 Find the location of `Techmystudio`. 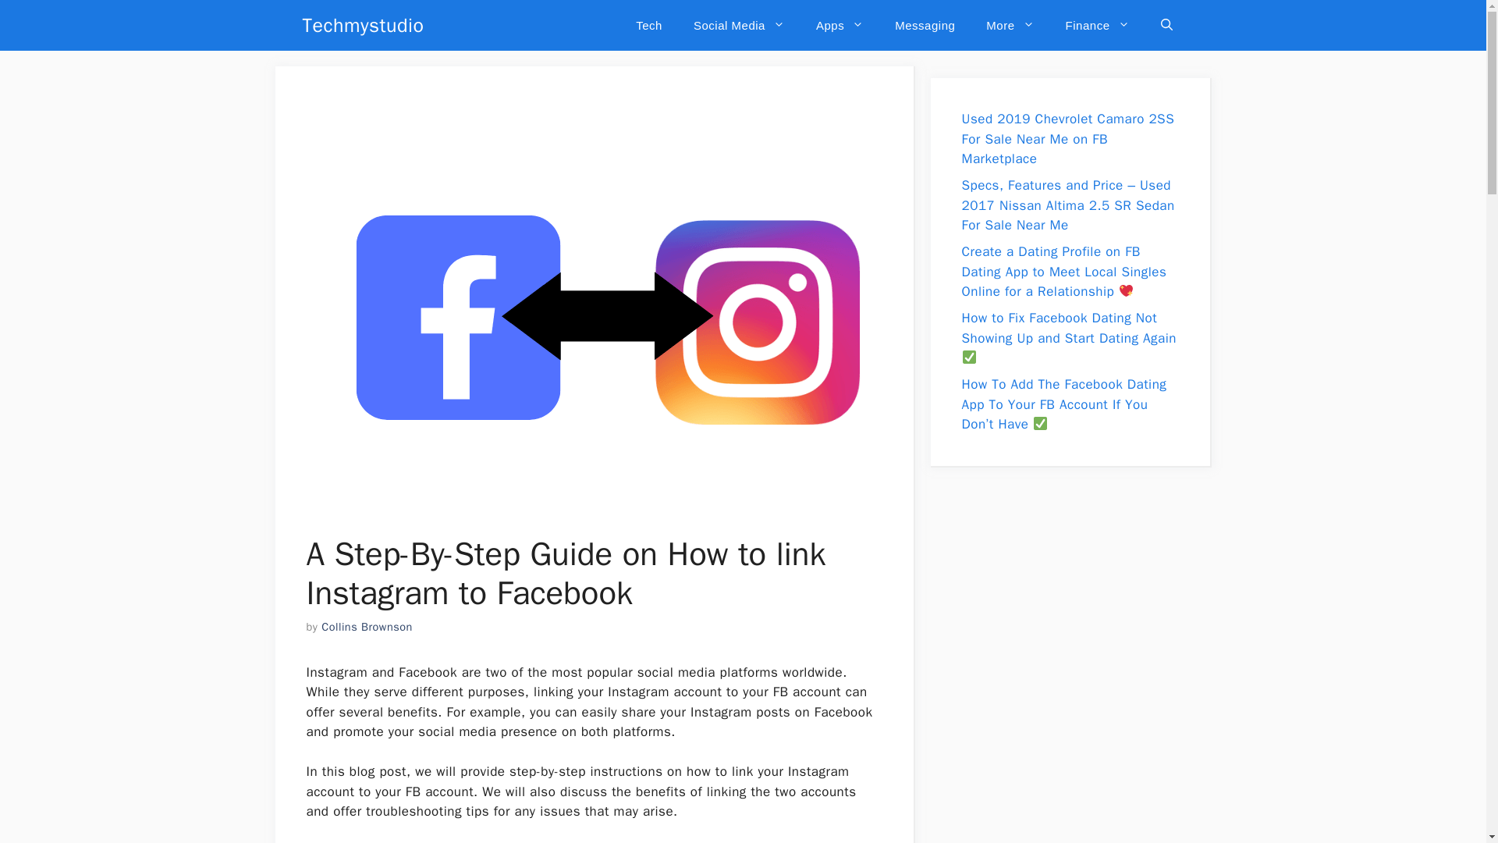

Techmystudio is located at coordinates (363, 25).